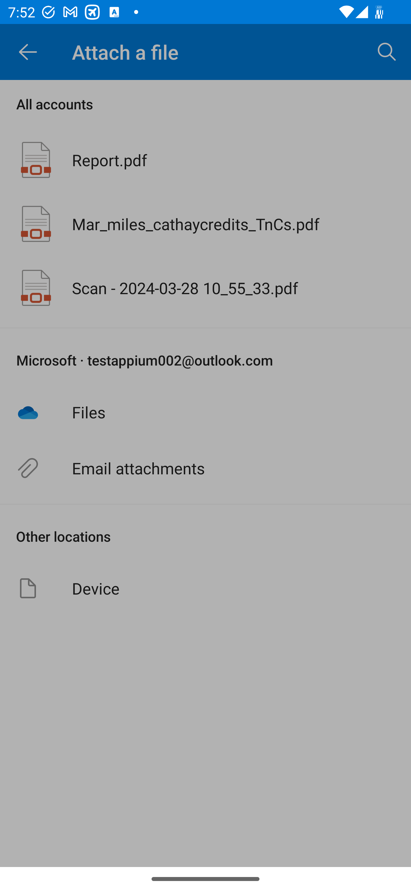 This screenshot has width=411, height=891. What do you see at coordinates (205, 468) in the screenshot?
I see `Email attachments` at bounding box center [205, 468].